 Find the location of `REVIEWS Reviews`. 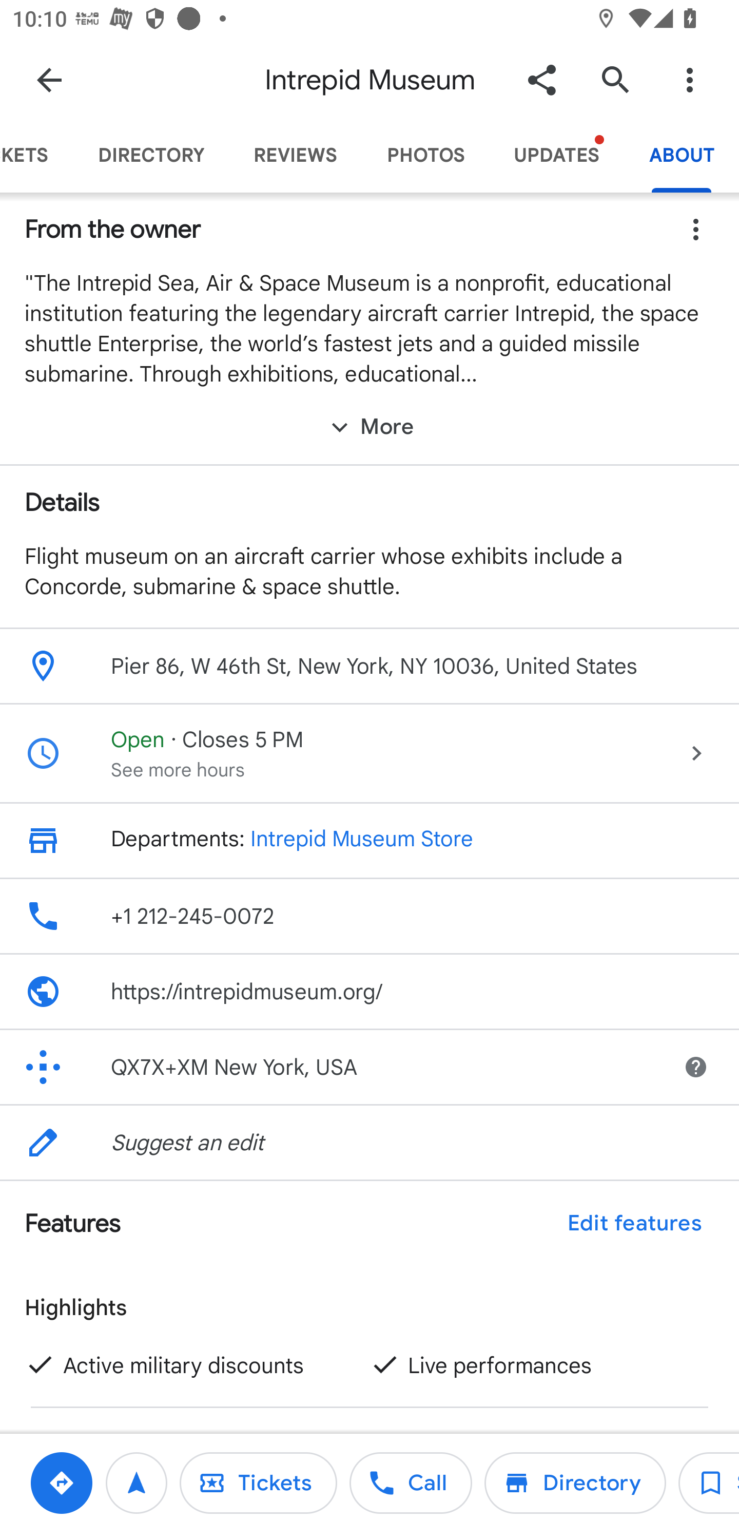

REVIEWS Reviews is located at coordinates (296, 155).